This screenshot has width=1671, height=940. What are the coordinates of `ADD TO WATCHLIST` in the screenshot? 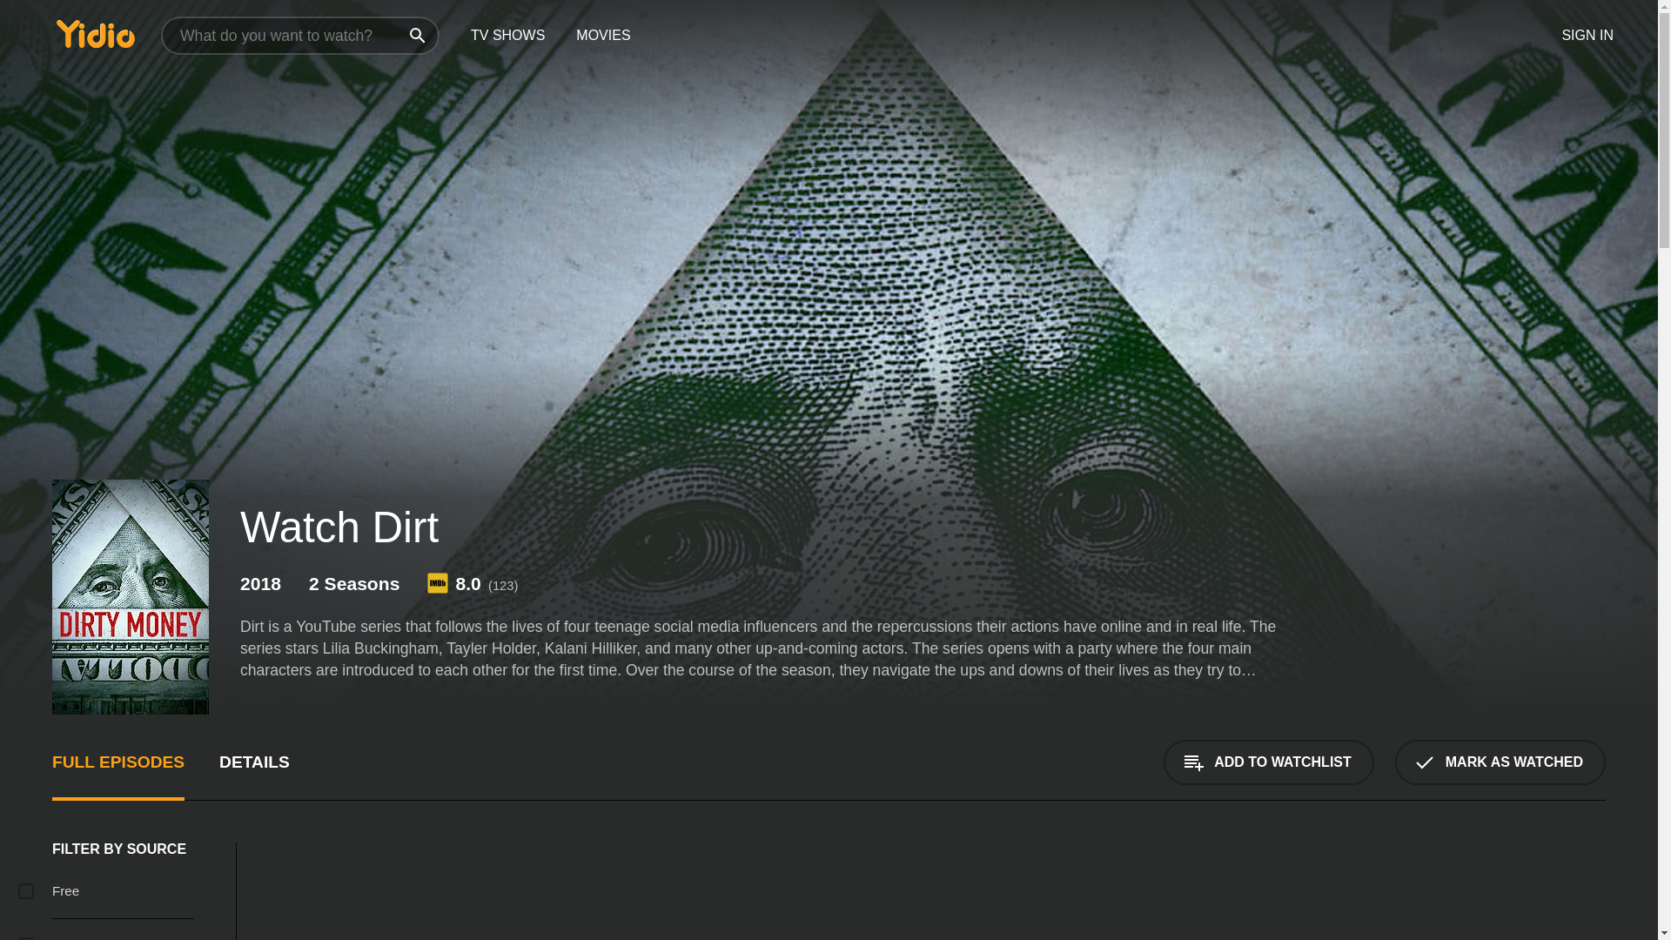 It's located at (1268, 762).